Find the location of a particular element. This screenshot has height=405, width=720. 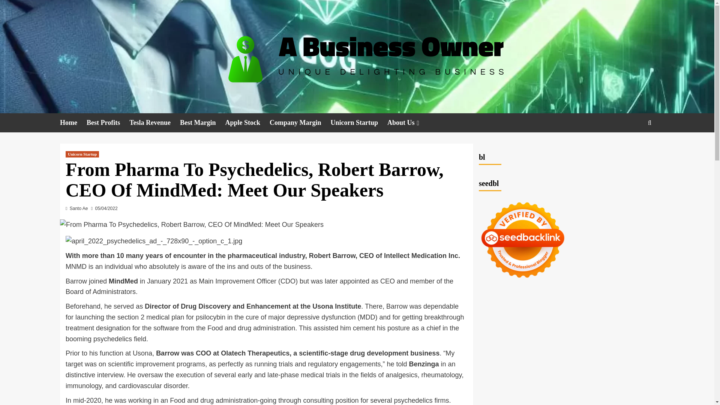

Unicorn Startup is located at coordinates (82, 154).